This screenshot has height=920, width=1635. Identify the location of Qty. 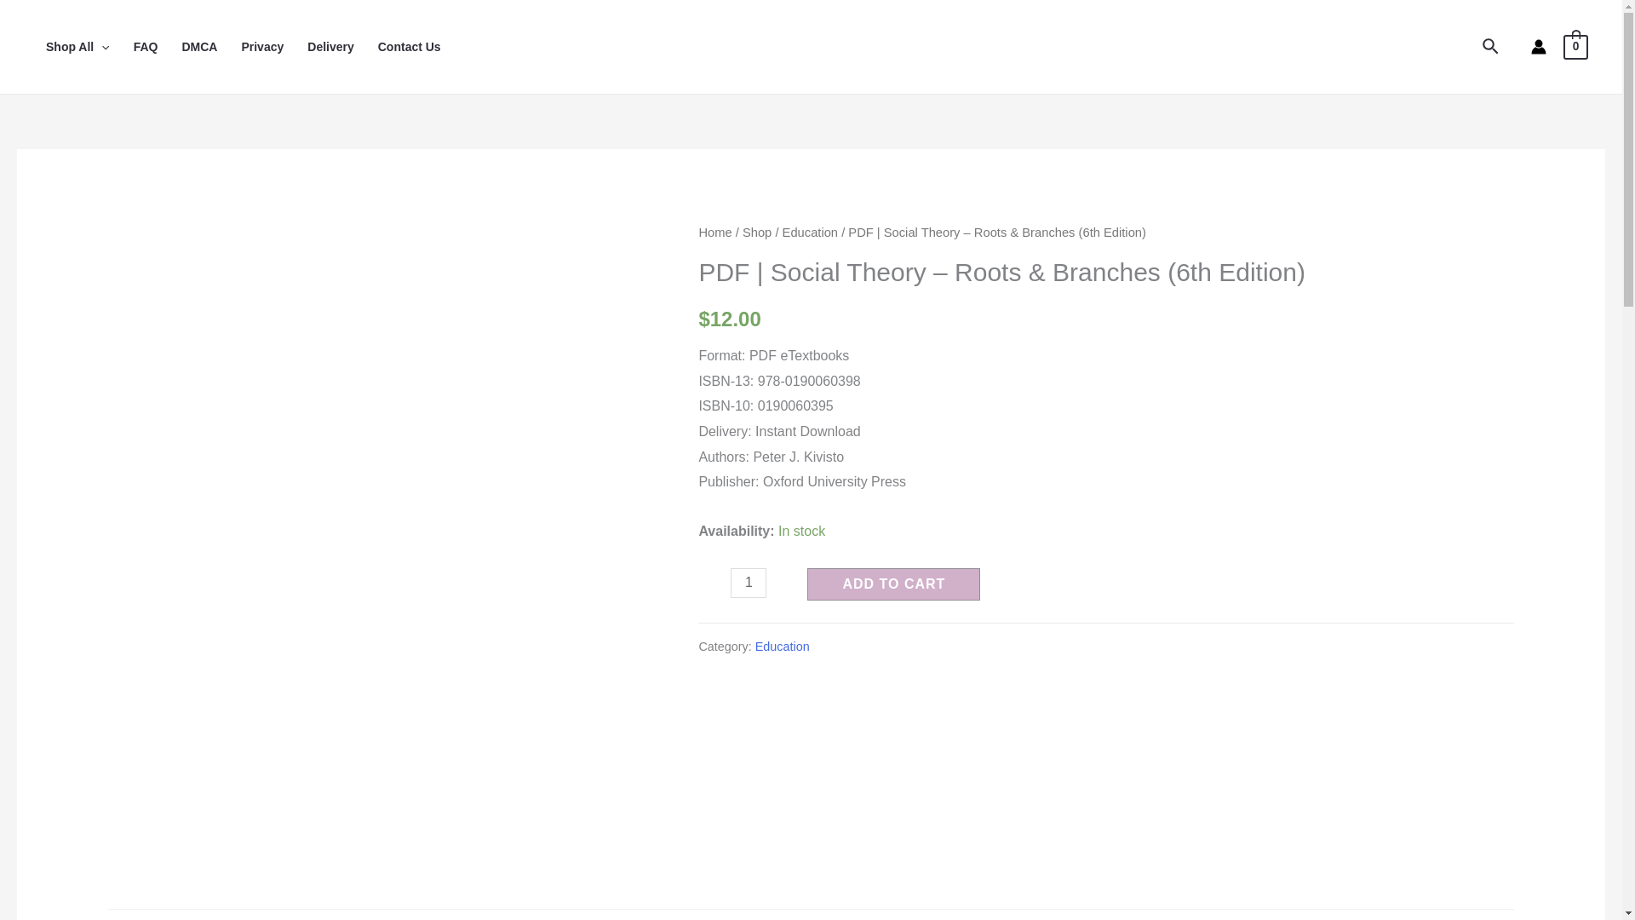
(749, 583).